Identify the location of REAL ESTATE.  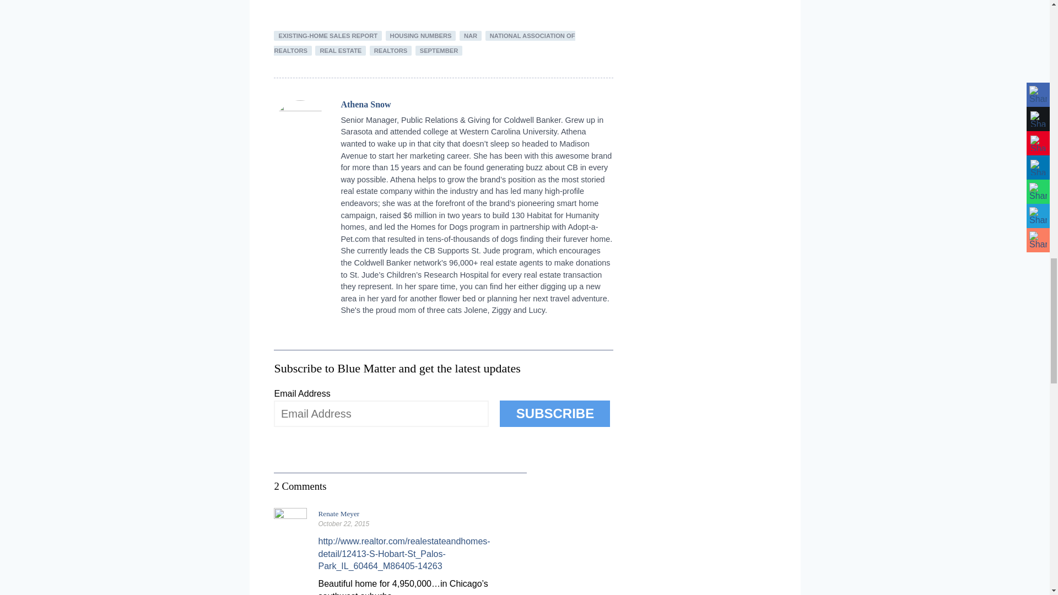
(341, 51).